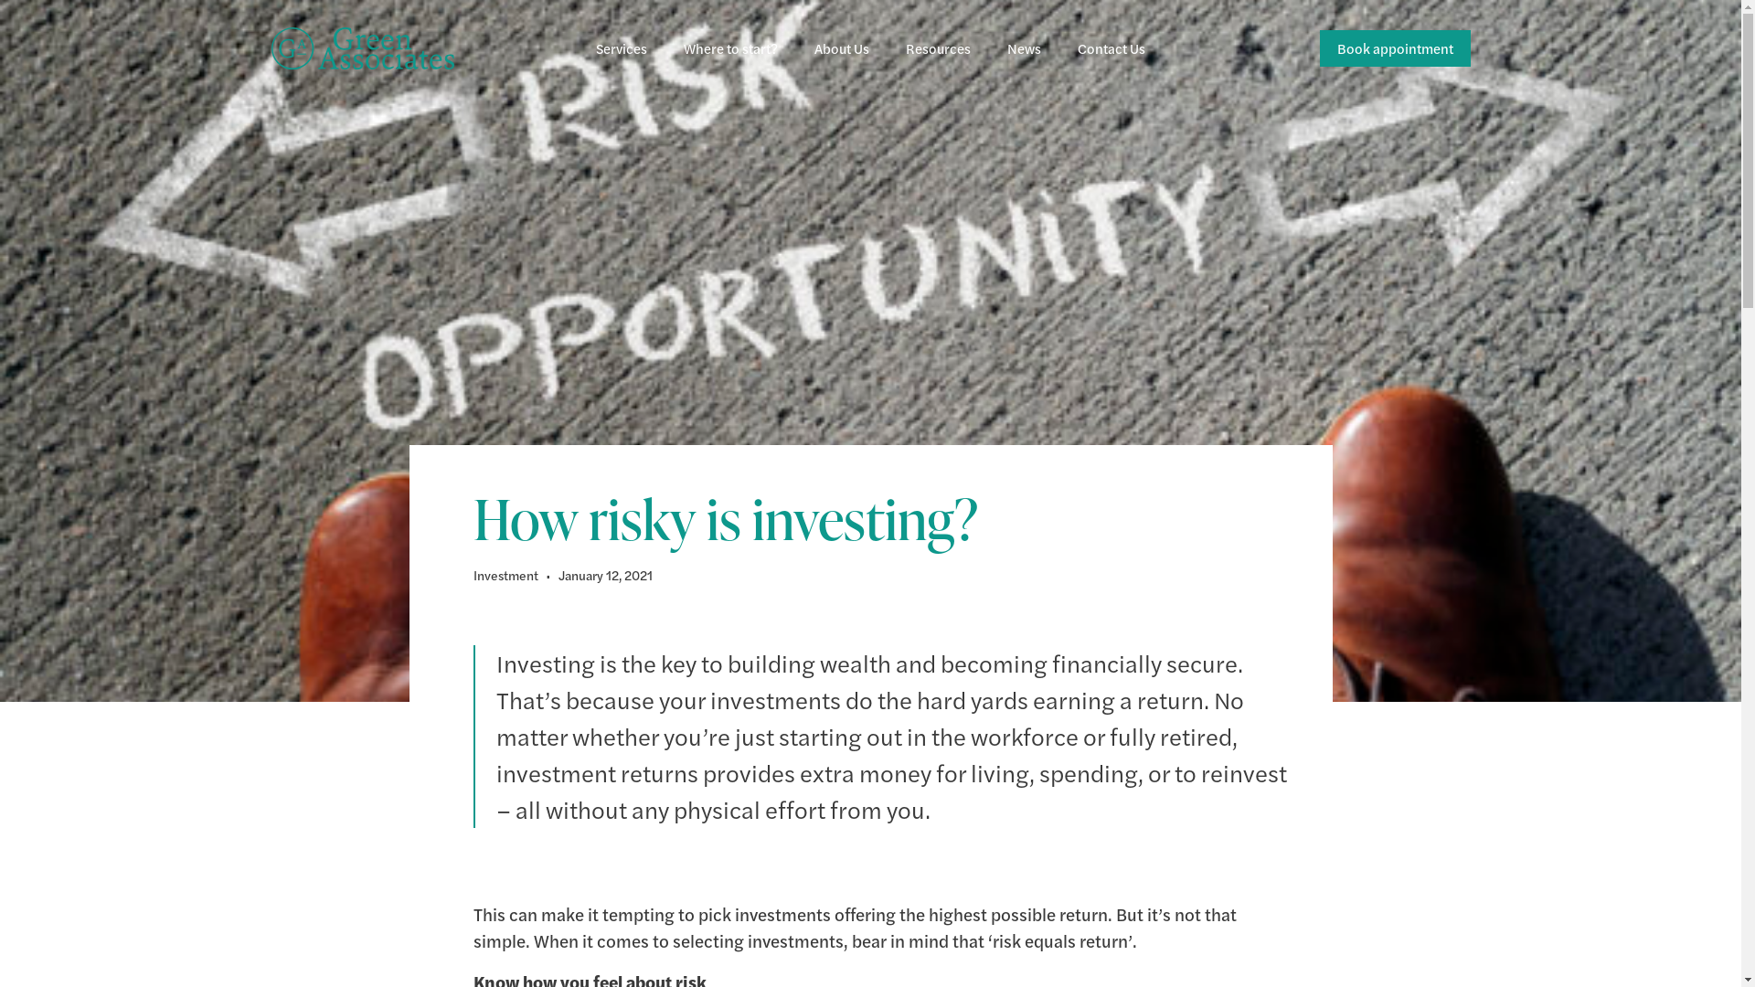 Image resolution: width=1755 pixels, height=987 pixels. Describe the element at coordinates (938, 48) in the screenshot. I see `Resources` at that location.